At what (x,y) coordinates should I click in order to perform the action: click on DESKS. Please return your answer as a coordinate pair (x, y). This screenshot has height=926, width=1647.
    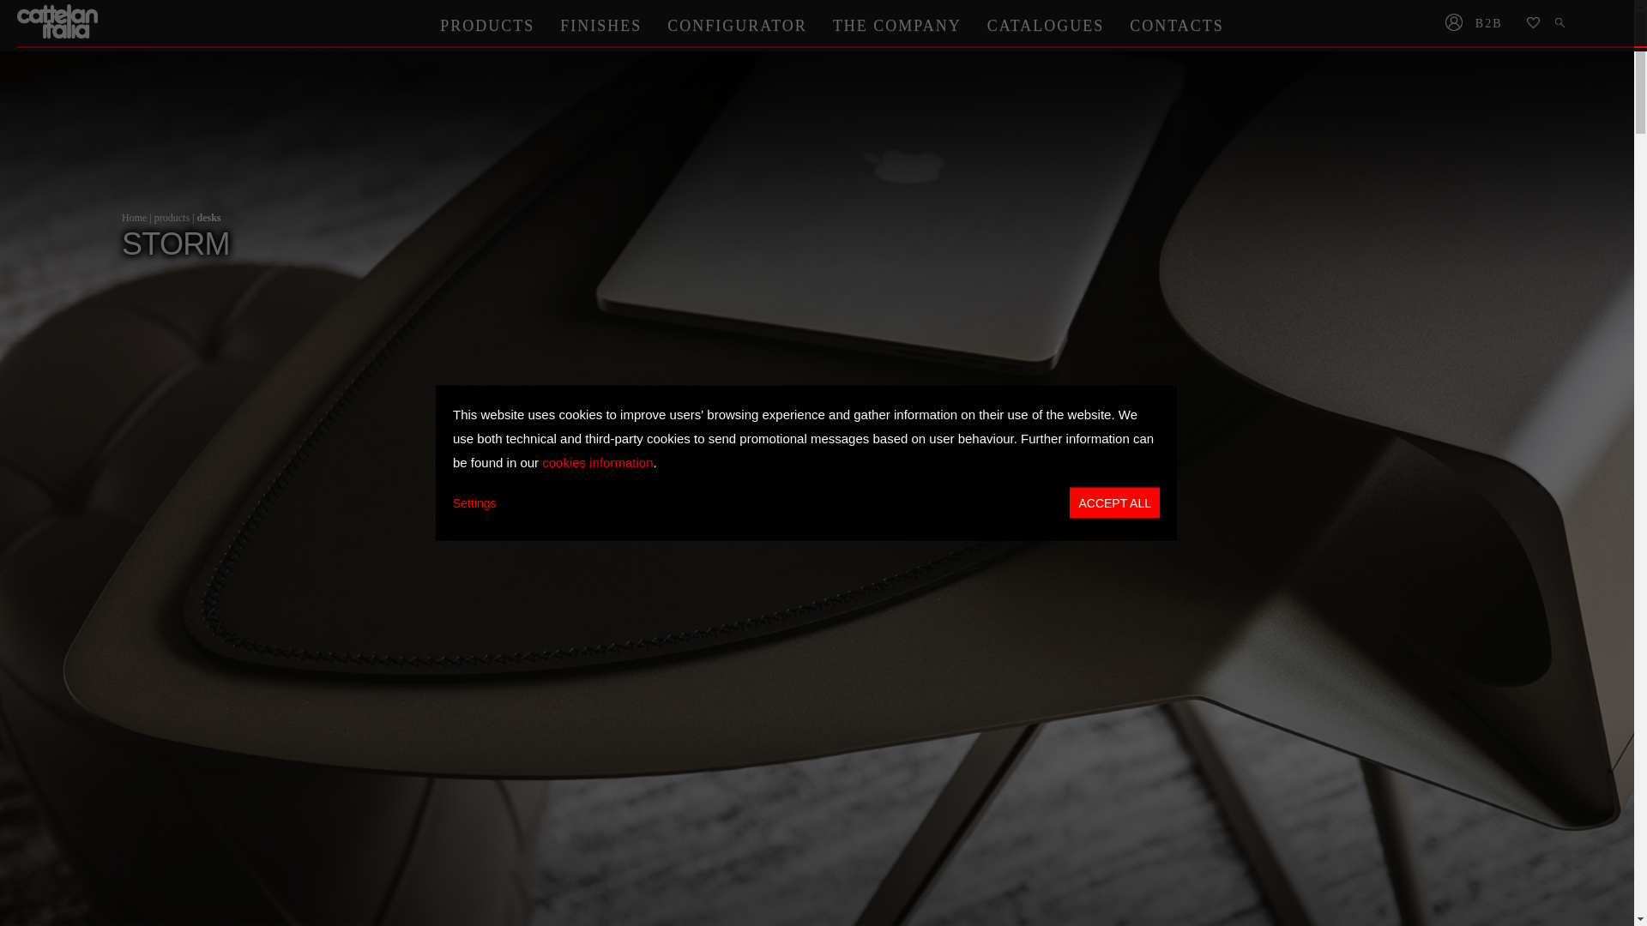
    Looking at the image, I should click on (208, 218).